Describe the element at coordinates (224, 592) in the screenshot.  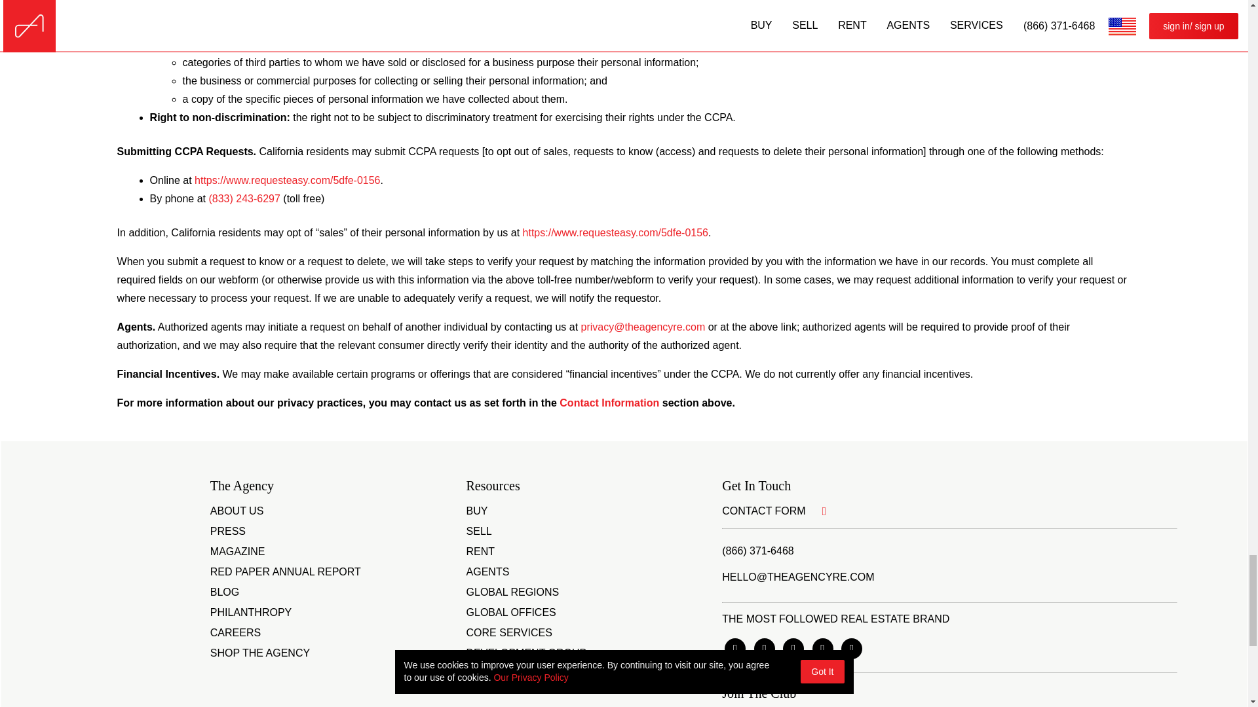
I see `BLOG` at that location.